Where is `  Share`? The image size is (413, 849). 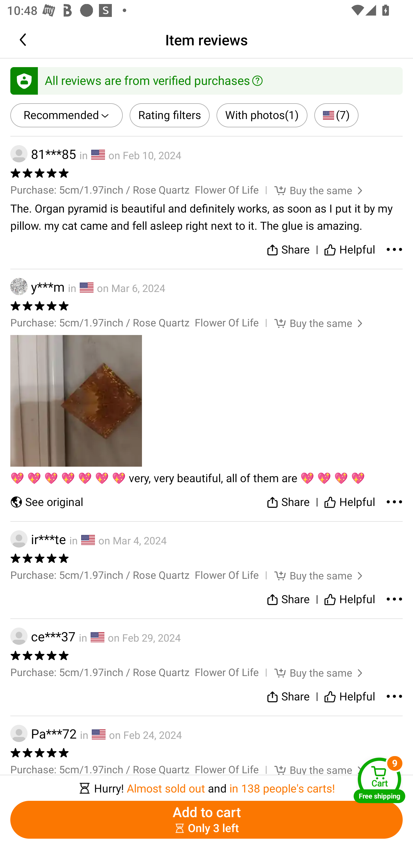
  Share is located at coordinates (288, 696).